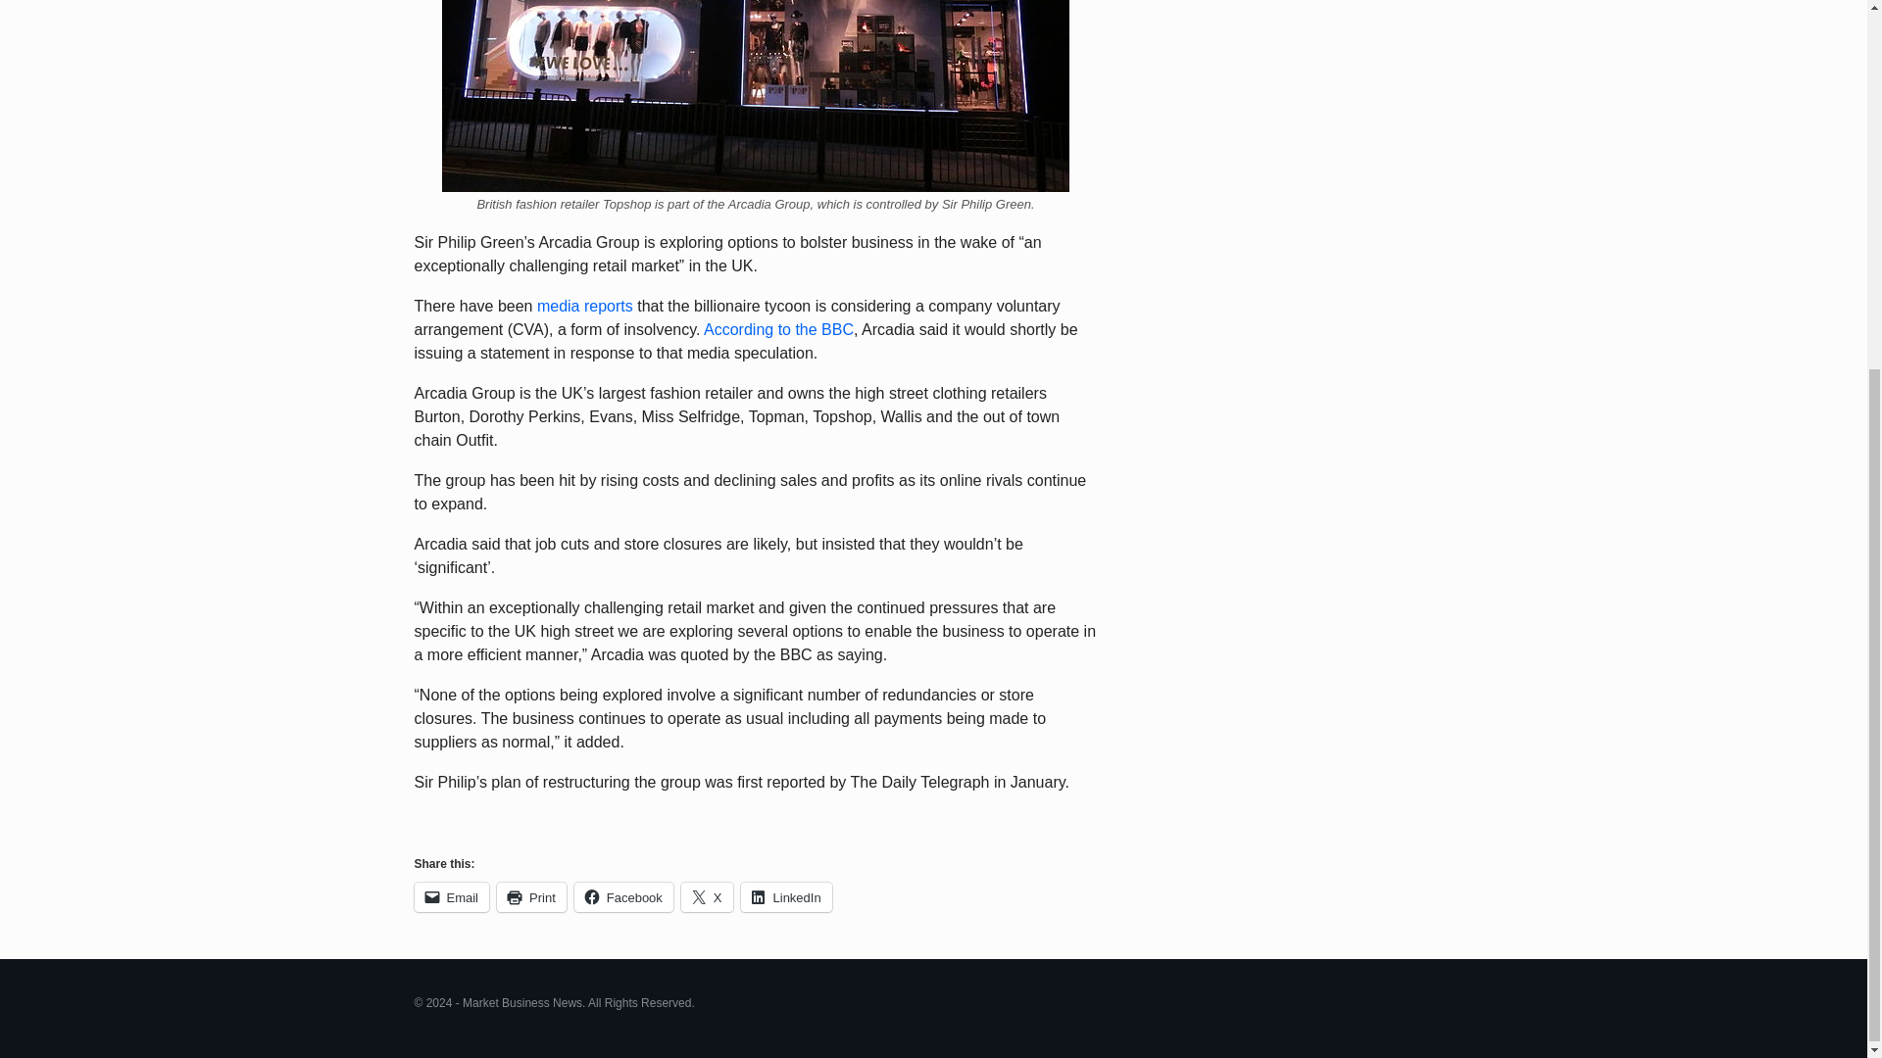  I want to click on Click to share on Facebook, so click(623, 896).